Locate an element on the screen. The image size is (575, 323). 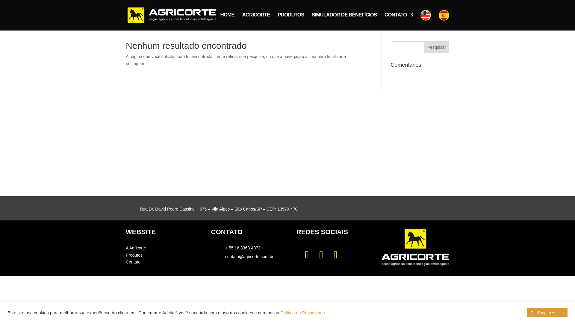
HOME is located at coordinates (227, 20).